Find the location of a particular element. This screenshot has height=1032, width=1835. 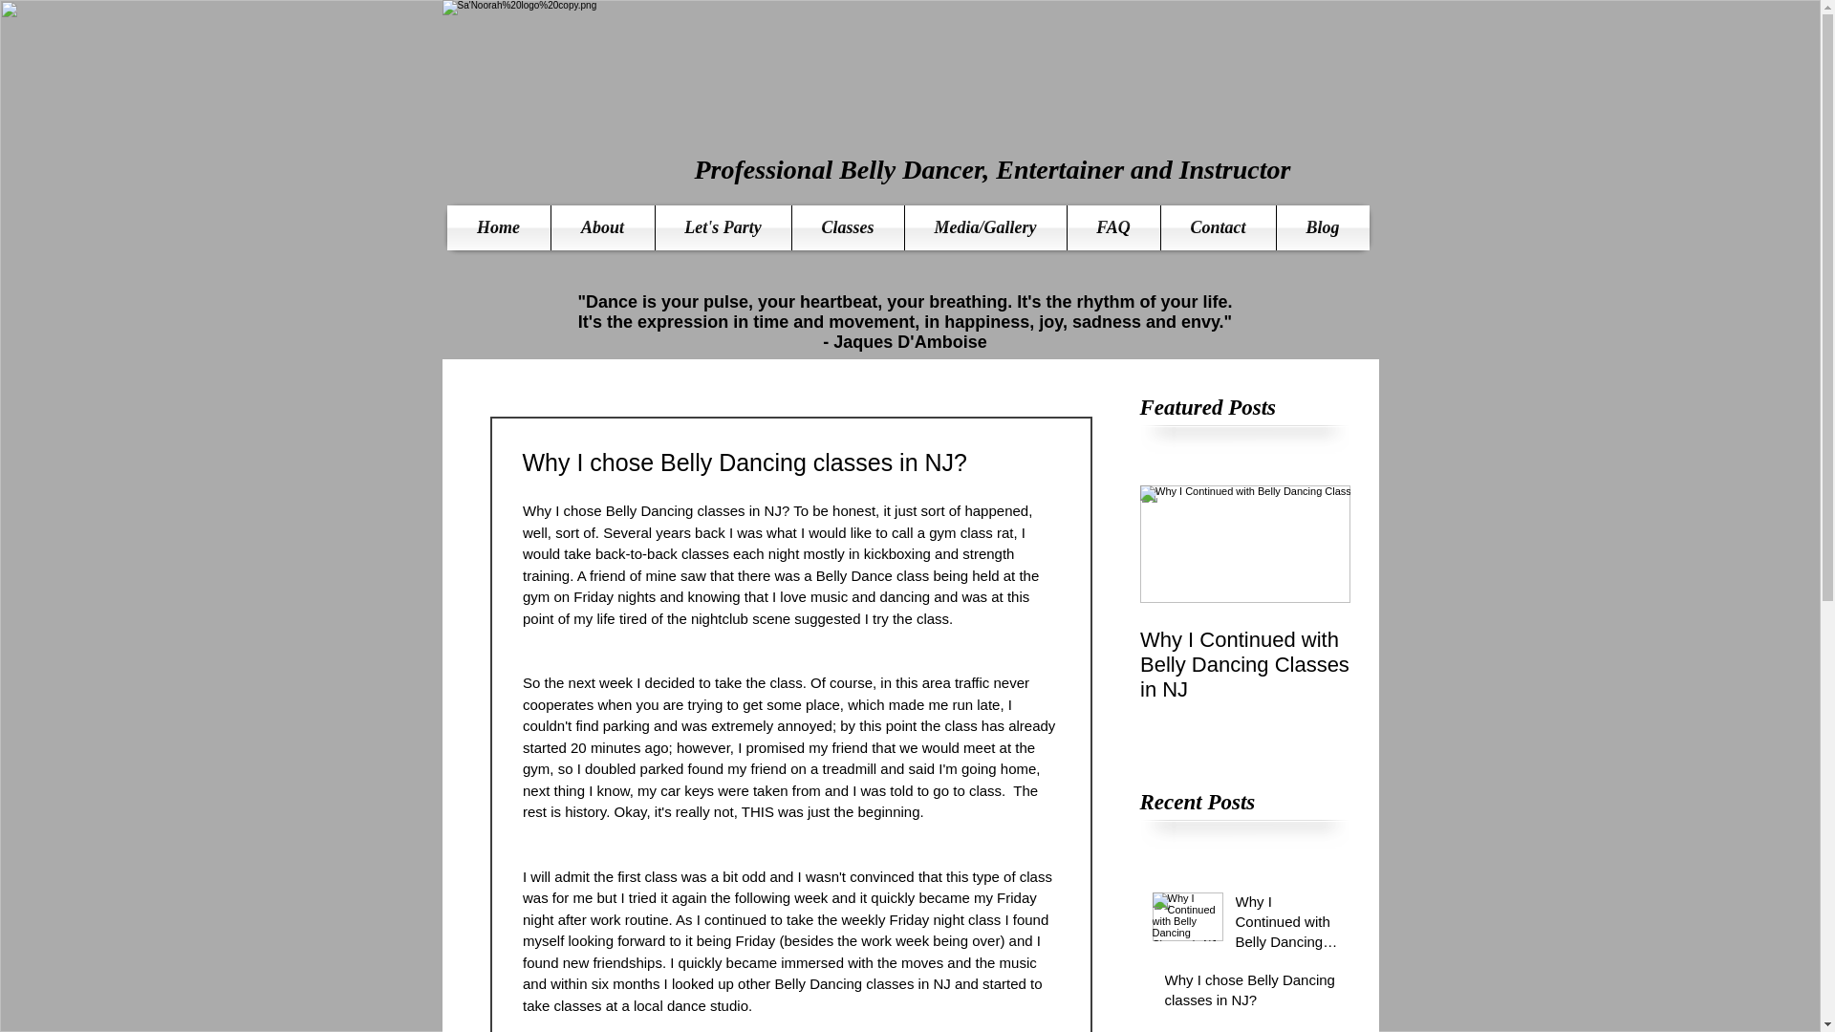

Classes is located at coordinates (847, 227).